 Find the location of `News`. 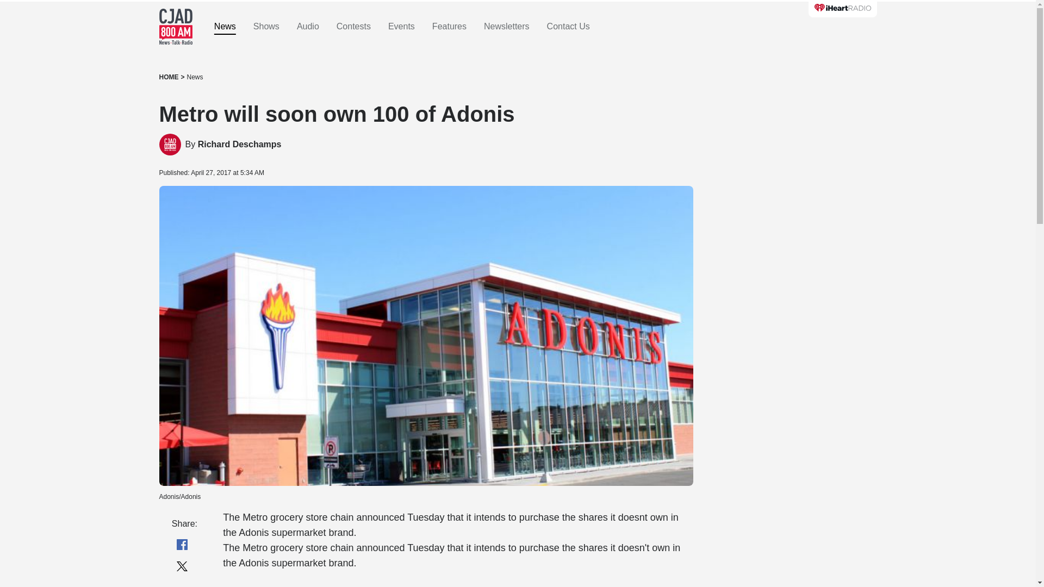

News is located at coordinates (195, 77).